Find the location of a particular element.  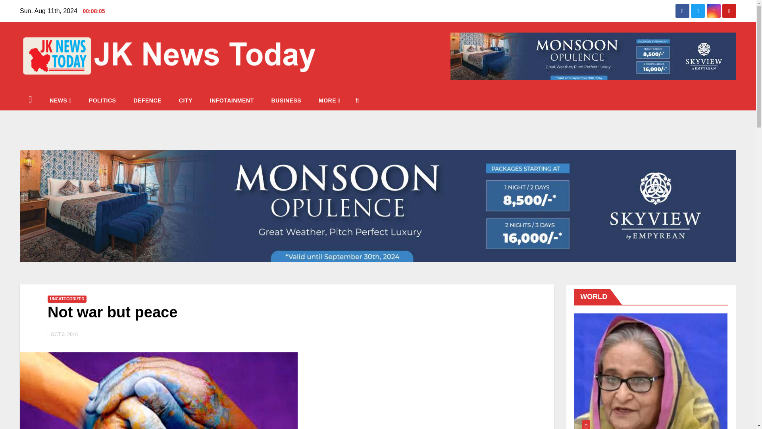

UNCATEGORIZED is located at coordinates (67, 299).